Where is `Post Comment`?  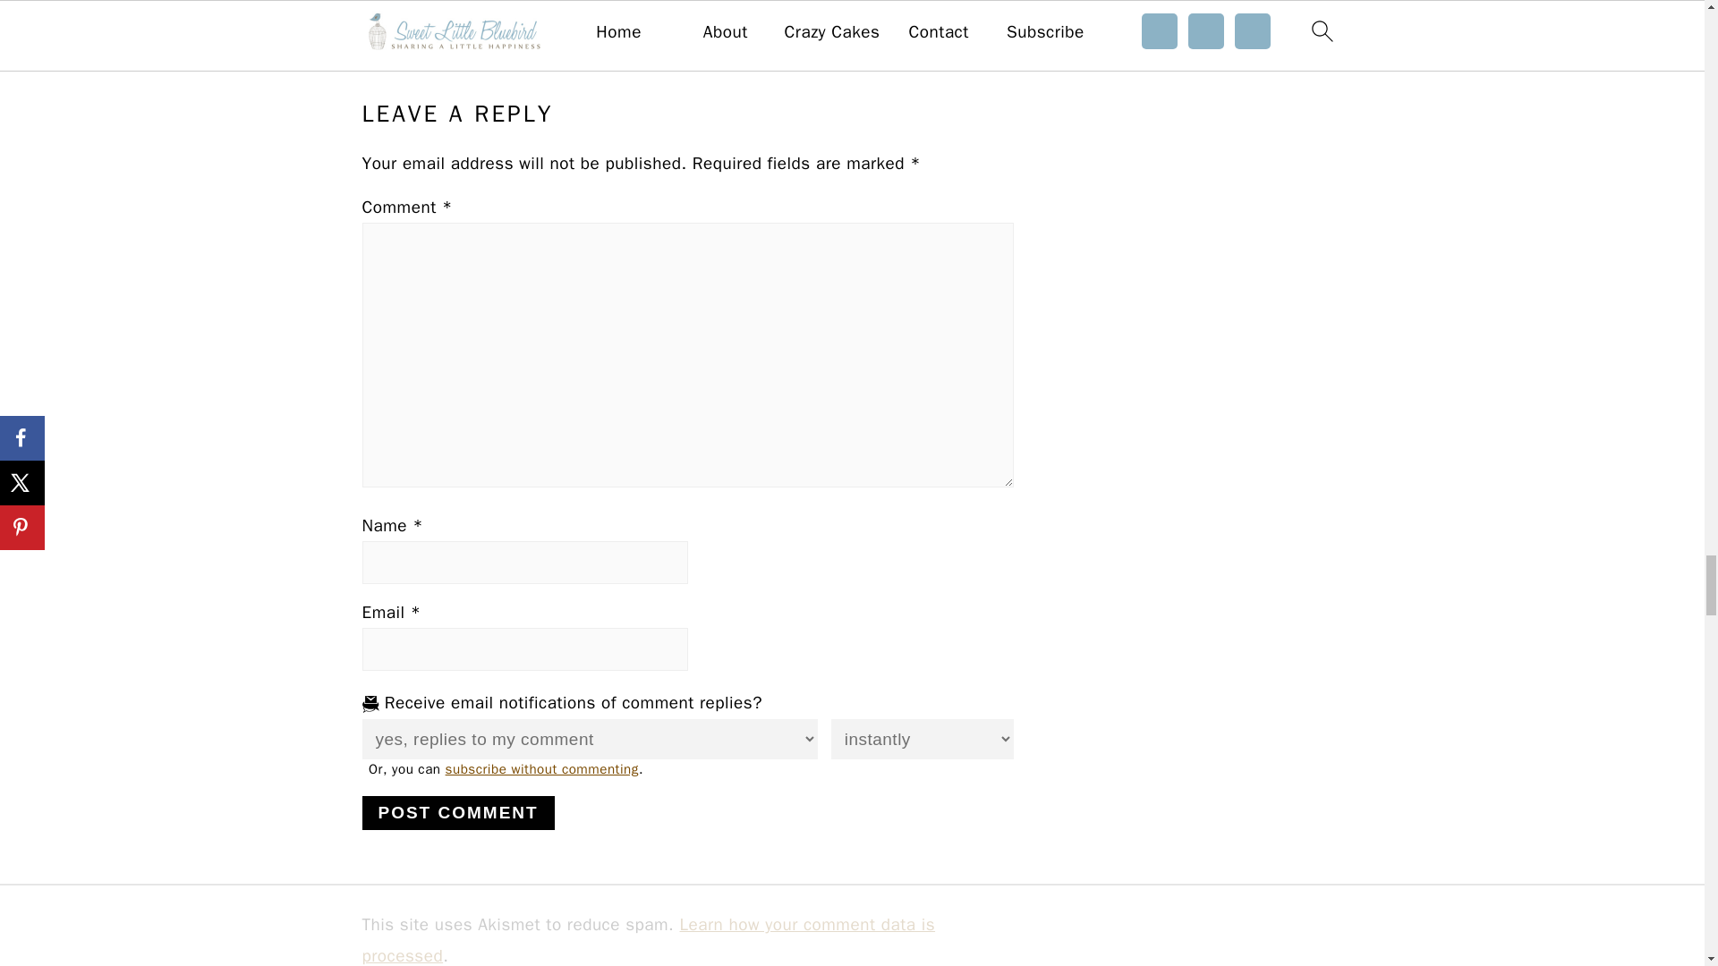
Post Comment is located at coordinates (456, 812).